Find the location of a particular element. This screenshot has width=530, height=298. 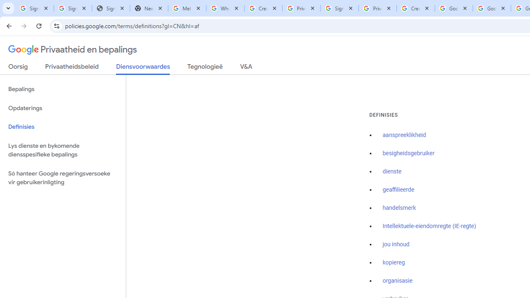

Who is my administrator? - Google Account Help is located at coordinates (225, 8).